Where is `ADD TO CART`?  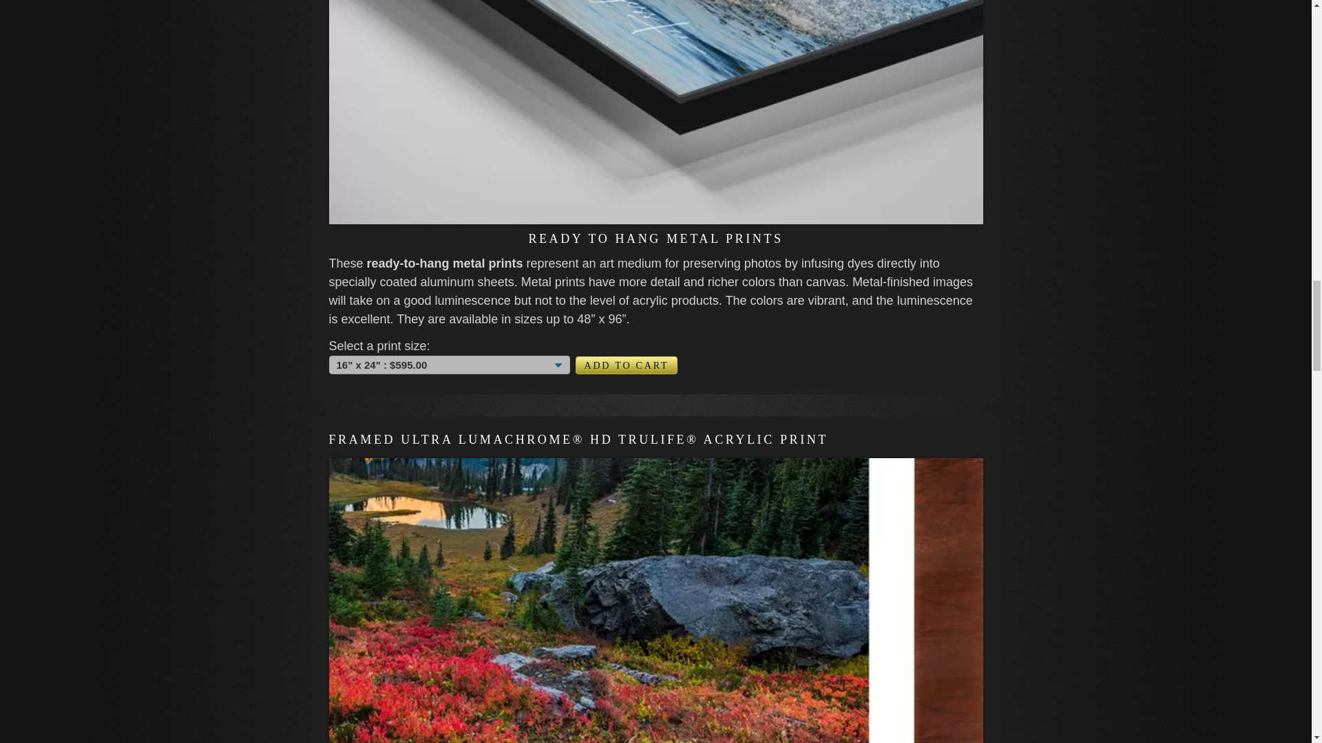 ADD TO CART is located at coordinates (627, 365).